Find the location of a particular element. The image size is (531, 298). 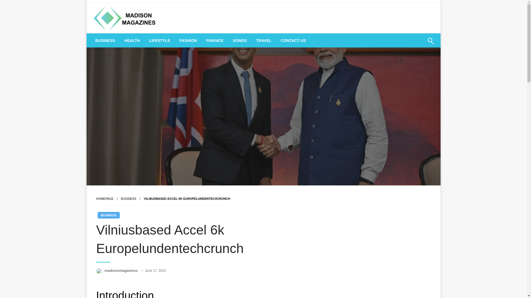

Homepage is located at coordinates (105, 198).